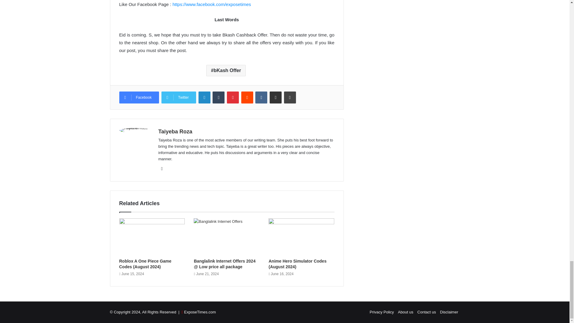  I want to click on Twitter, so click(179, 97).